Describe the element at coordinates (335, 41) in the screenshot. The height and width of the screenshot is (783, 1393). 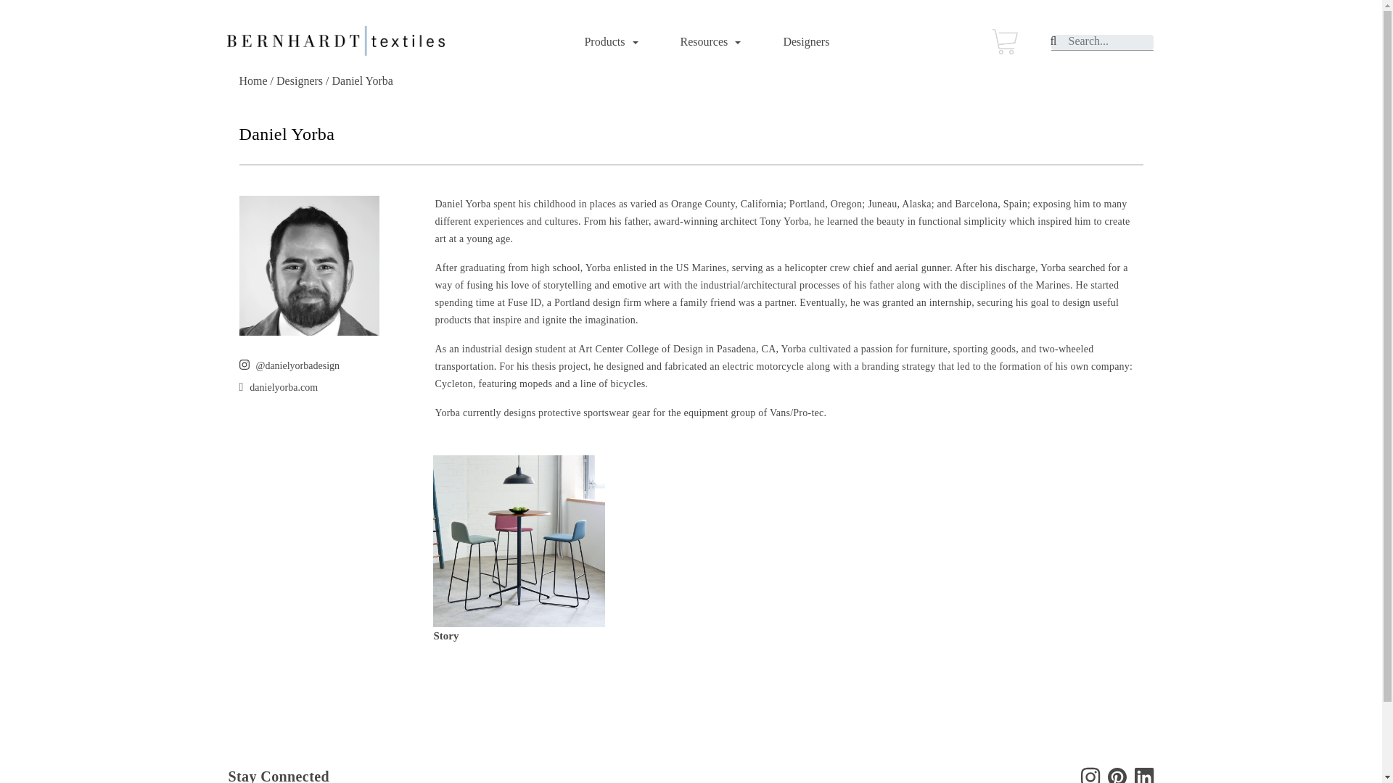
I see `BT-Logo` at that location.